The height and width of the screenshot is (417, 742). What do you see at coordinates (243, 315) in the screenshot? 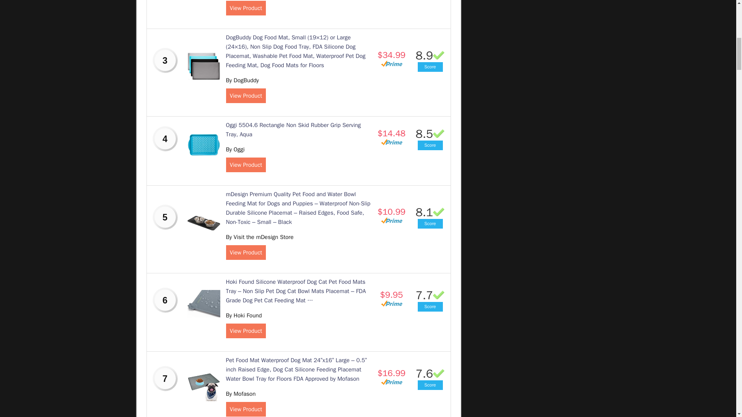
I see `By Hoki Found` at bounding box center [243, 315].